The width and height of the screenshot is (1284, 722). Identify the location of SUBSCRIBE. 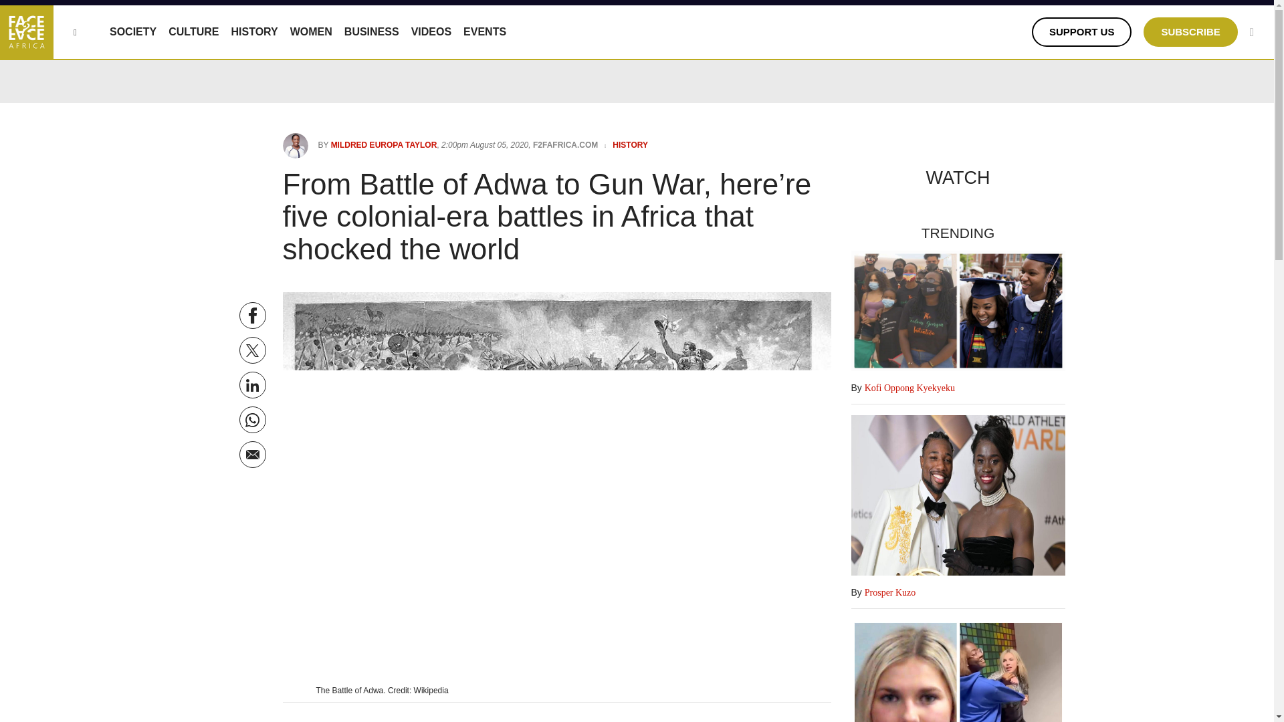
(1190, 32).